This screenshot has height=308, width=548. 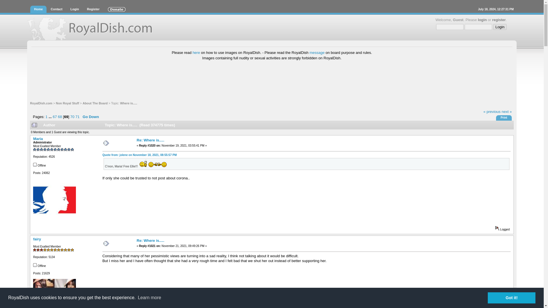 I want to click on Learn more, so click(x=150, y=298).